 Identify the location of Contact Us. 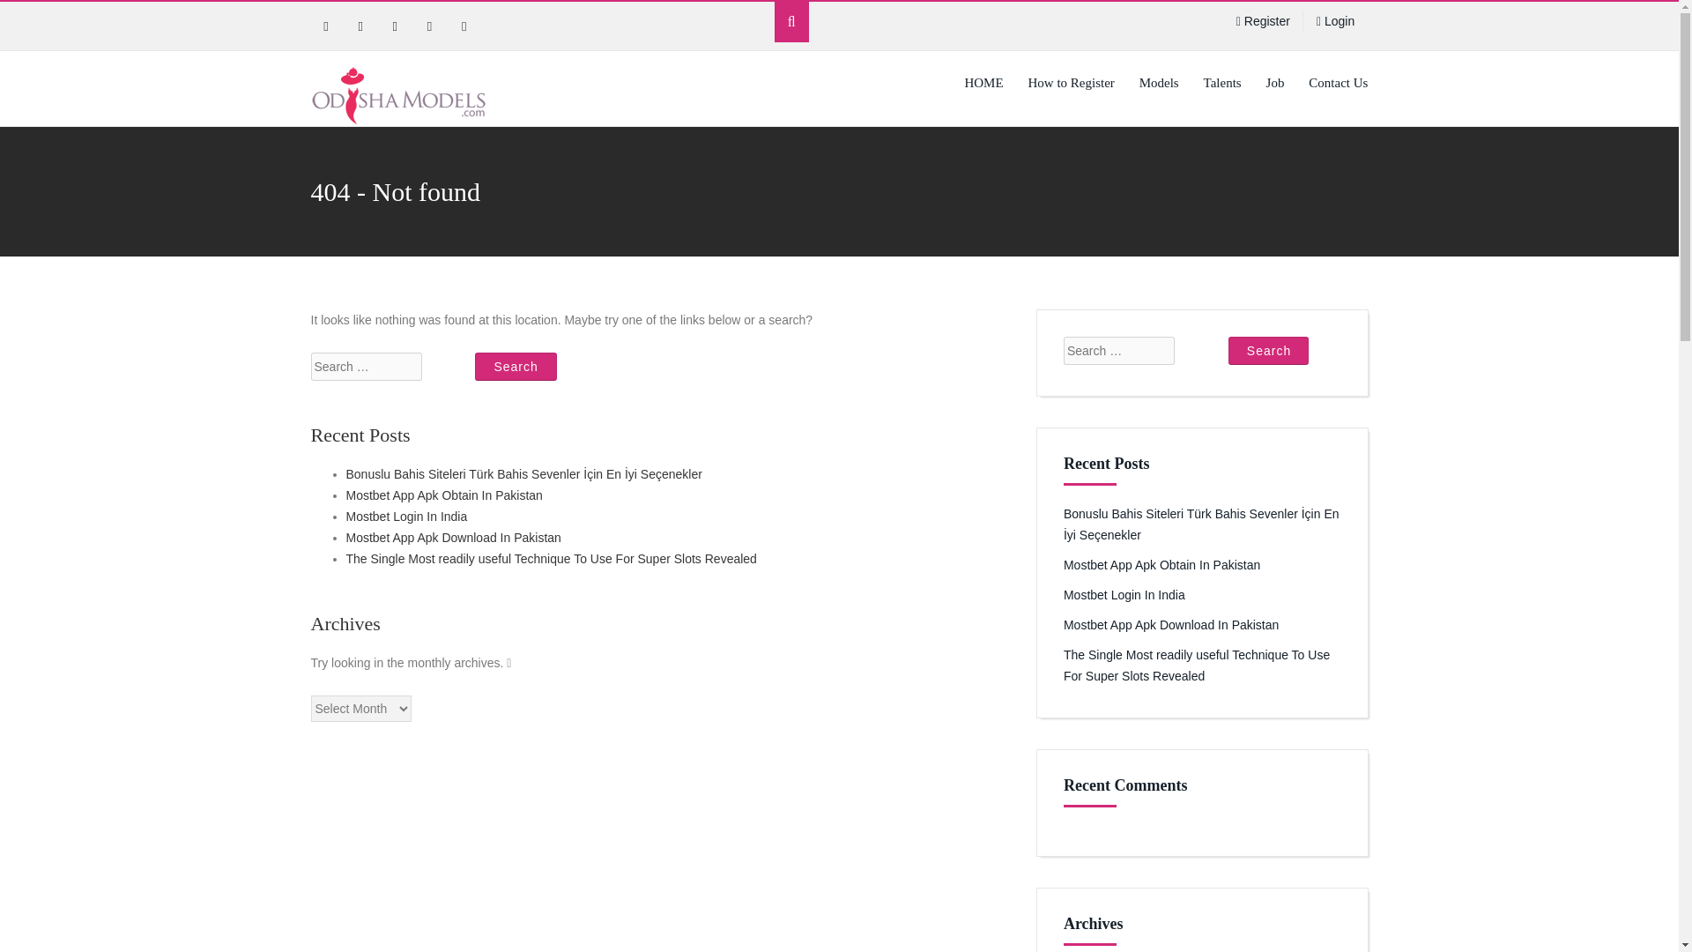
(1338, 83).